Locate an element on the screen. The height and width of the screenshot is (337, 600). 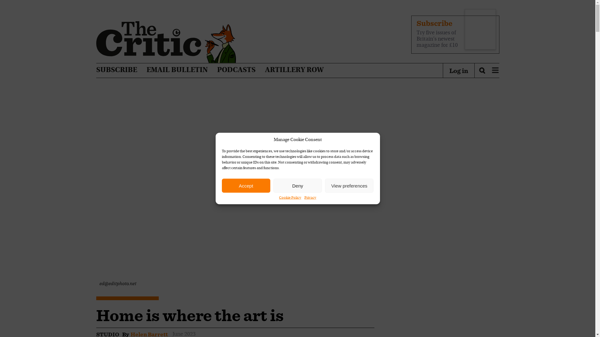
View preferences is located at coordinates (349, 185).